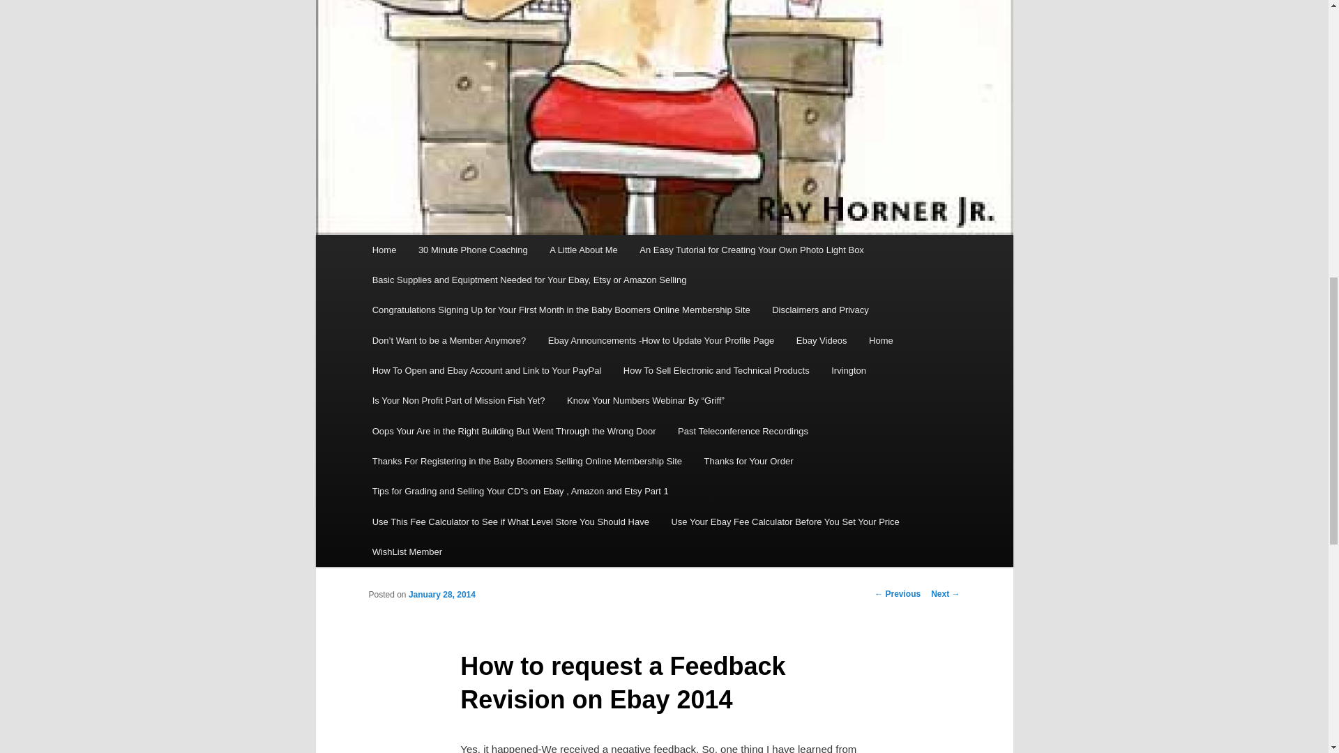 This screenshot has width=1339, height=753. Describe the element at coordinates (820, 310) in the screenshot. I see `Disclaimers and Privacy` at that location.